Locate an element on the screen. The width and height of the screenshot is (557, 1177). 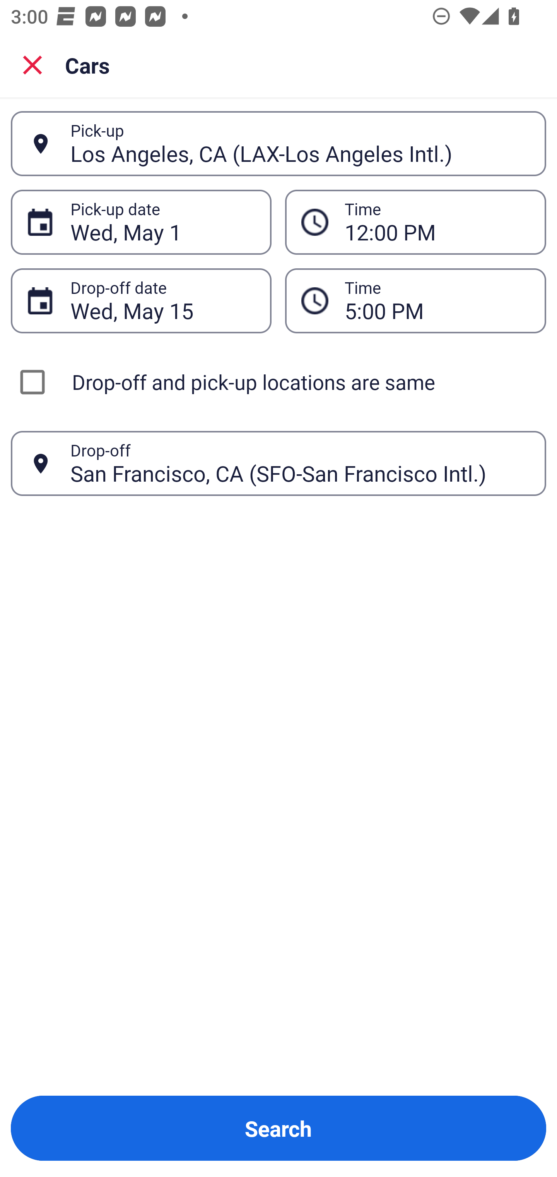
Wed, May 15 Drop-off date is located at coordinates (141, 300).